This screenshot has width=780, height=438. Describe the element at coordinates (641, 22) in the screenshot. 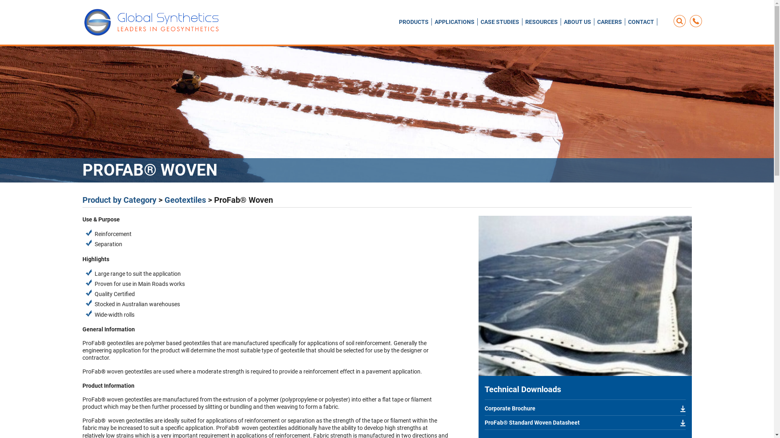

I see `CONTACT` at that location.